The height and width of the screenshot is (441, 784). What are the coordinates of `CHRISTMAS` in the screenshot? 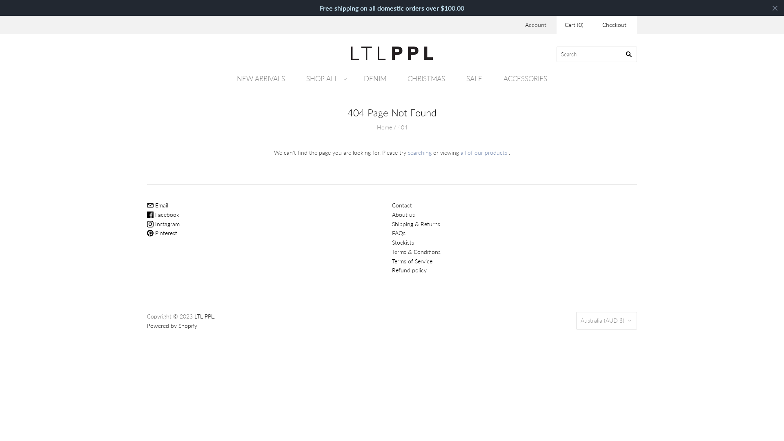 It's located at (426, 78).